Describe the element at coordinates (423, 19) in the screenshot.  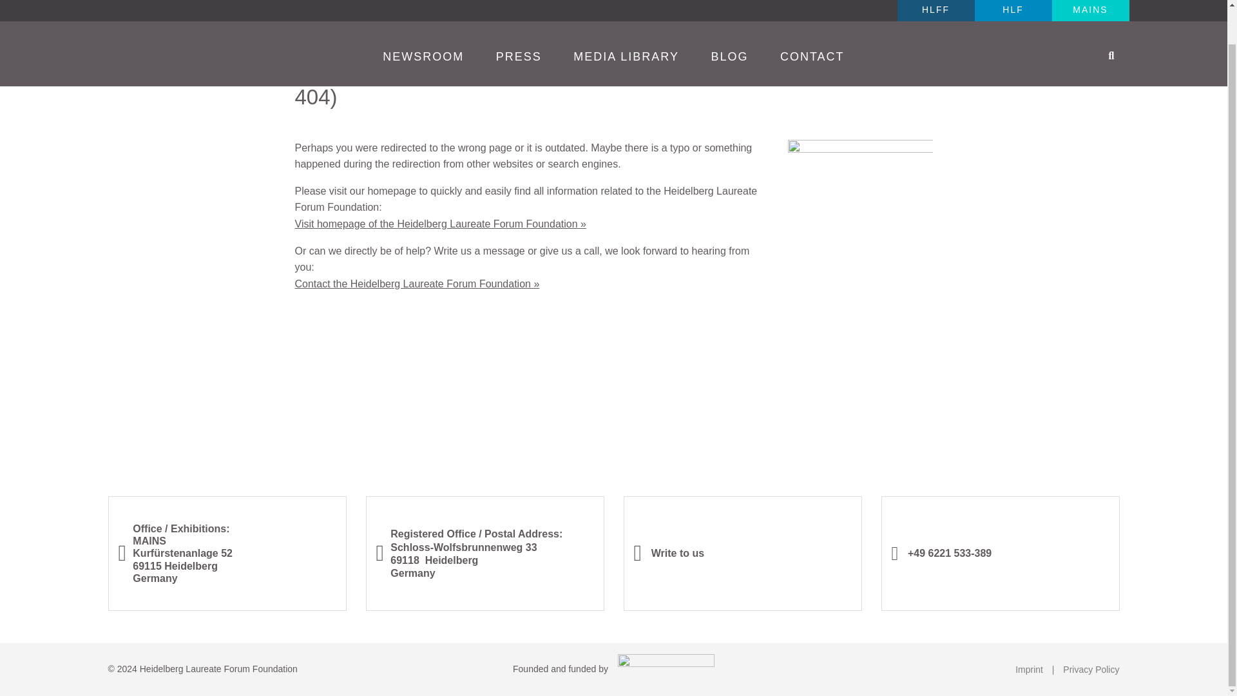
I see `NEWSROOM` at that location.